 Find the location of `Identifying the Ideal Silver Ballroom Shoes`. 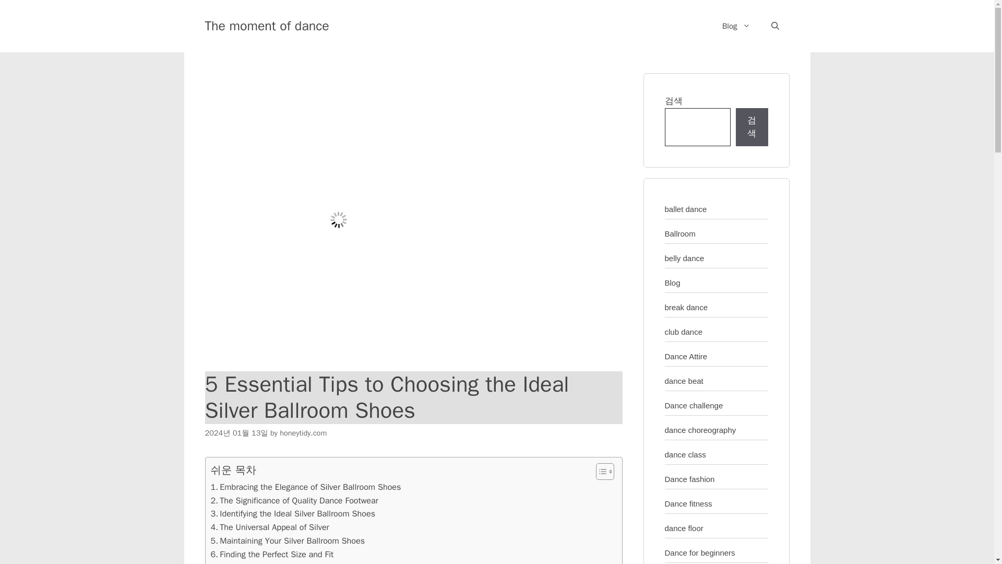

Identifying the Ideal Silver Ballroom Shoes is located at coordinates (293, 513).